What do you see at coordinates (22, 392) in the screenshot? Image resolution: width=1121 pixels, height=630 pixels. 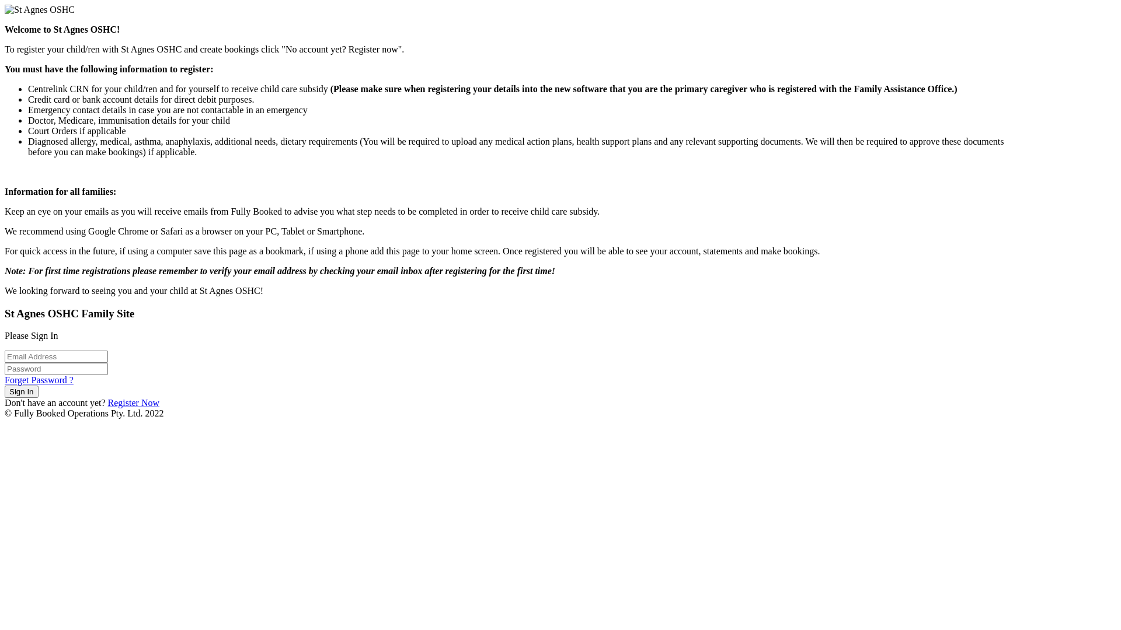 I see `Sign In` at bounding box center [22, 392].